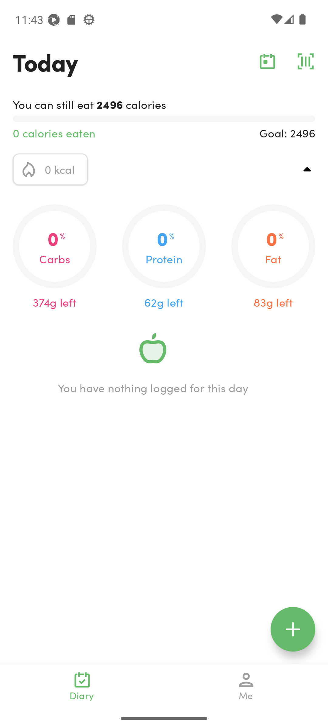 The height and width of the screenshot is (728, 328). What do you see at coordinates (55, 257) in the screenshot?
I see `0.0 0 % Carbs 374g left` at bounding box center [55, 257].